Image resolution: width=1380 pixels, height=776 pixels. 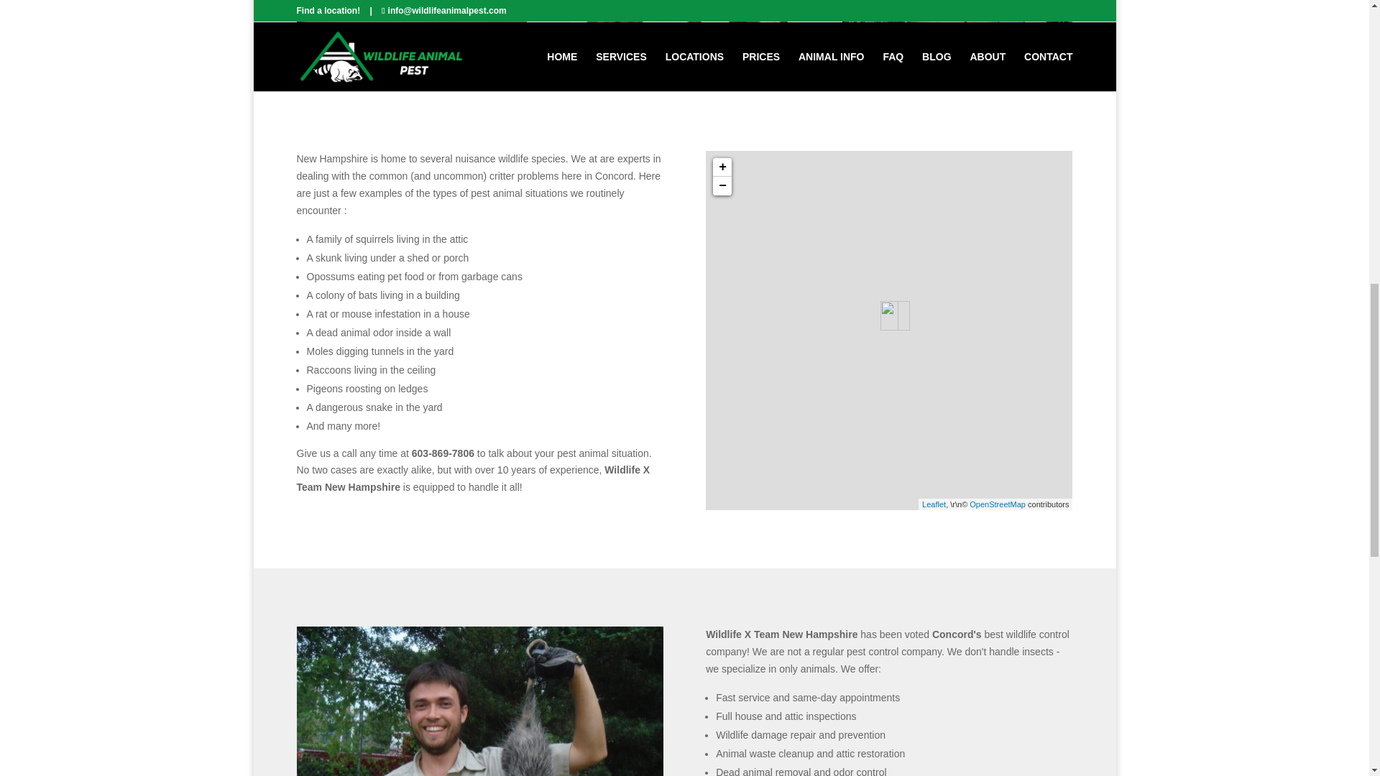 What do you see at coordinates (684, 17) in the screenshot?
I see `Wildlife X Team New Hampshire Pest Animal Removal` at bounding box center [684, 17].